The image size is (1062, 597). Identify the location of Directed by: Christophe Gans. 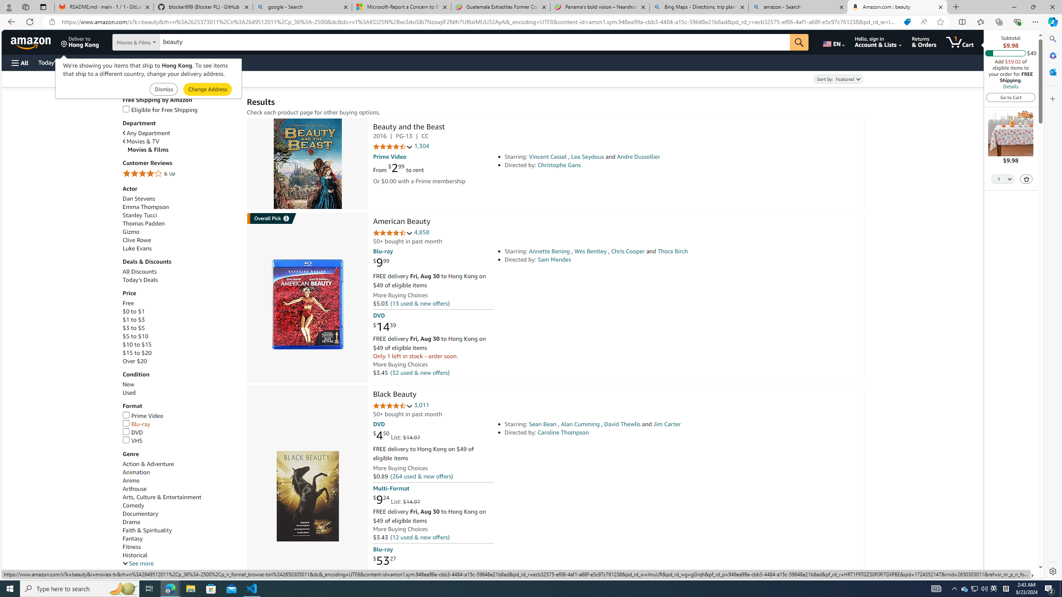
(620, 165).